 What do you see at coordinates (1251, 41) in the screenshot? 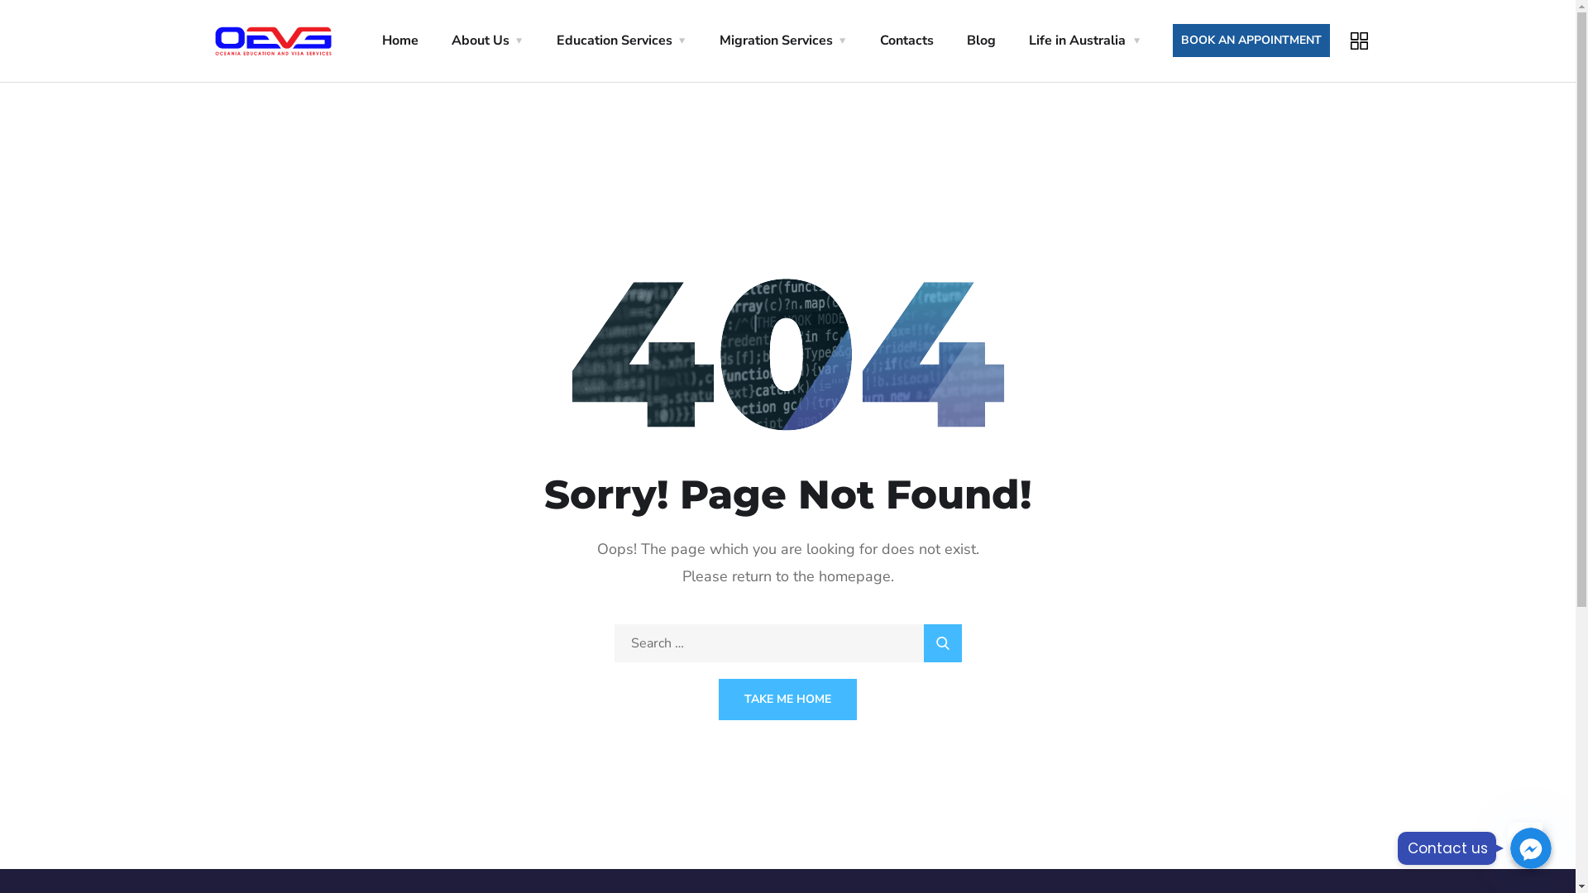
I see `BOOK AN APPOINTMENT` at bounding box center [1251, 41].